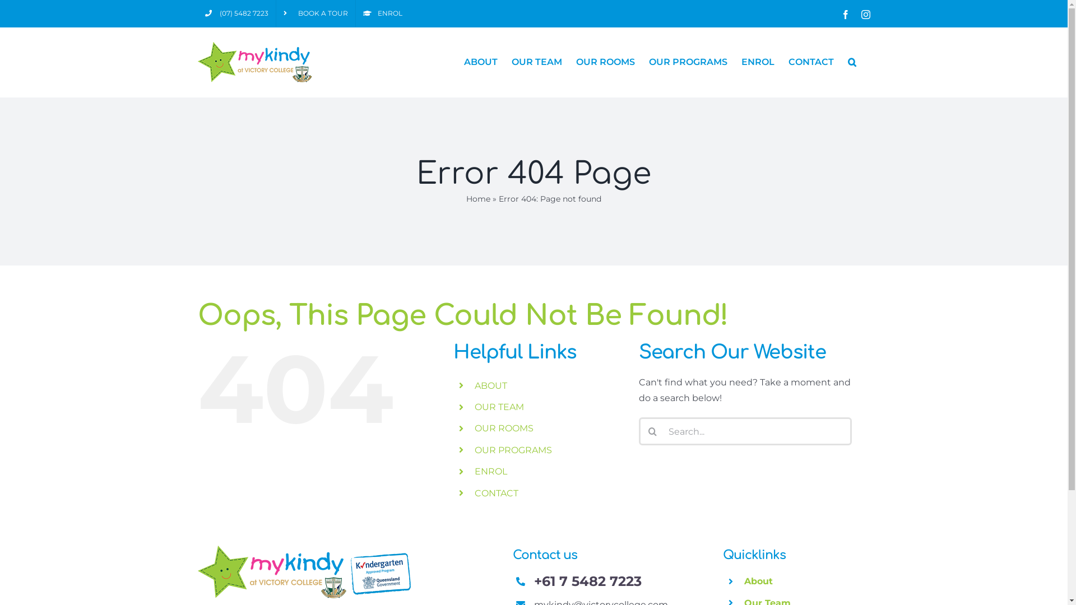 Image resolution: width=1076 pixels, height=605 pixels. Describe the element at coordinates (513, 450) in the screenshot. I see `OUR PROGRAMS` at that location.